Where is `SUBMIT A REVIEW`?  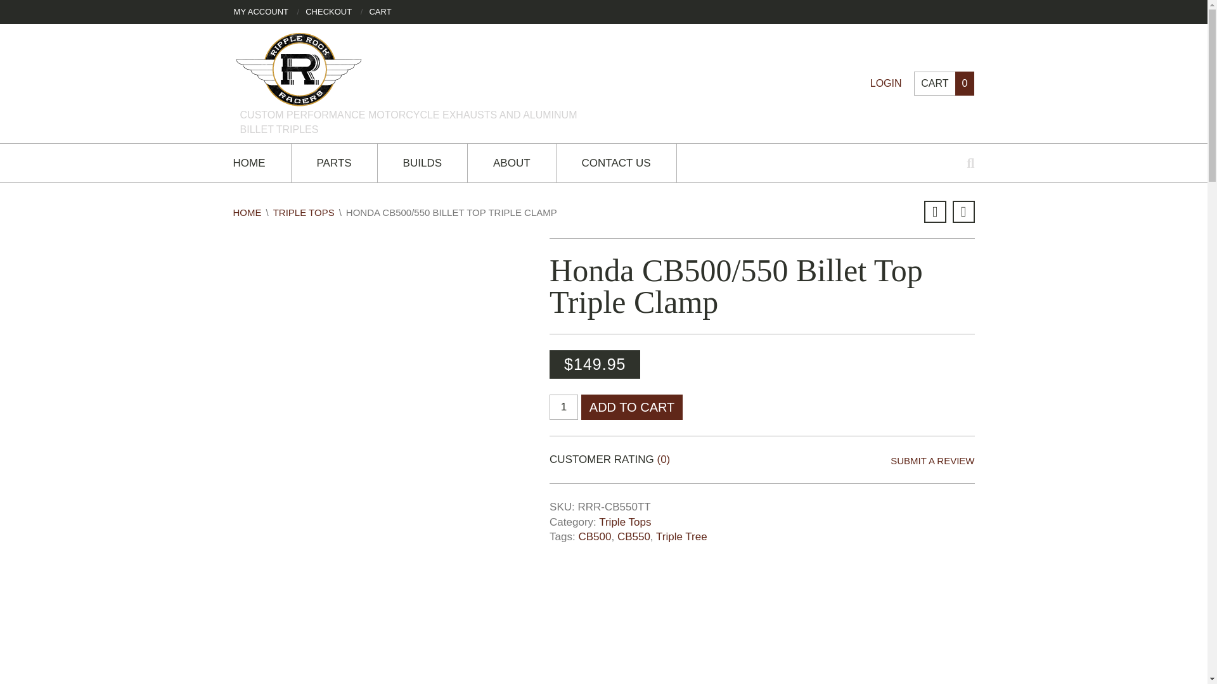 SUBMIT A REVIEW is located at coordinates (932, 459).